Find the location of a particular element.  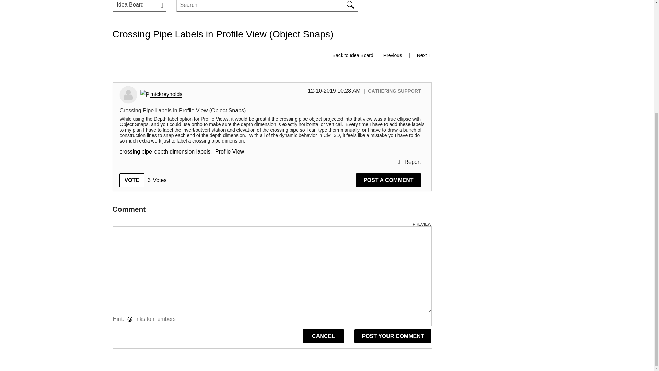

Profile View is located at coordinates (229, 152).